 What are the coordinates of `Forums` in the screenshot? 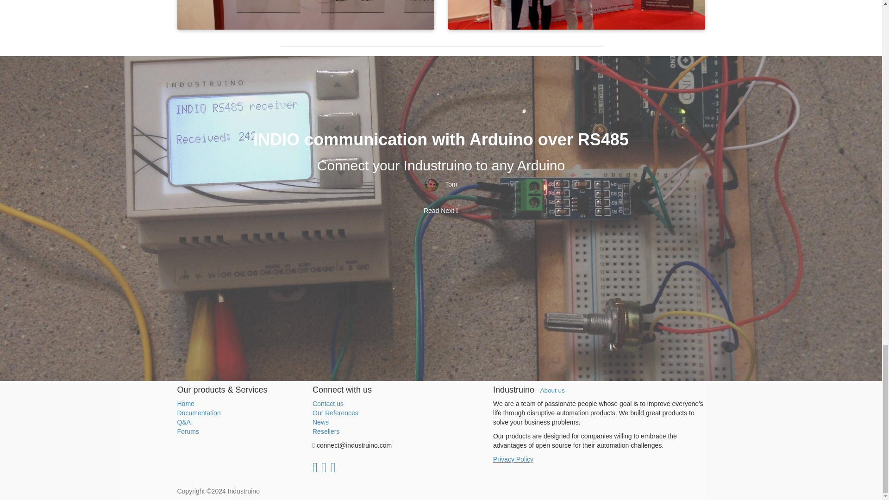 It's located at (188, 431).